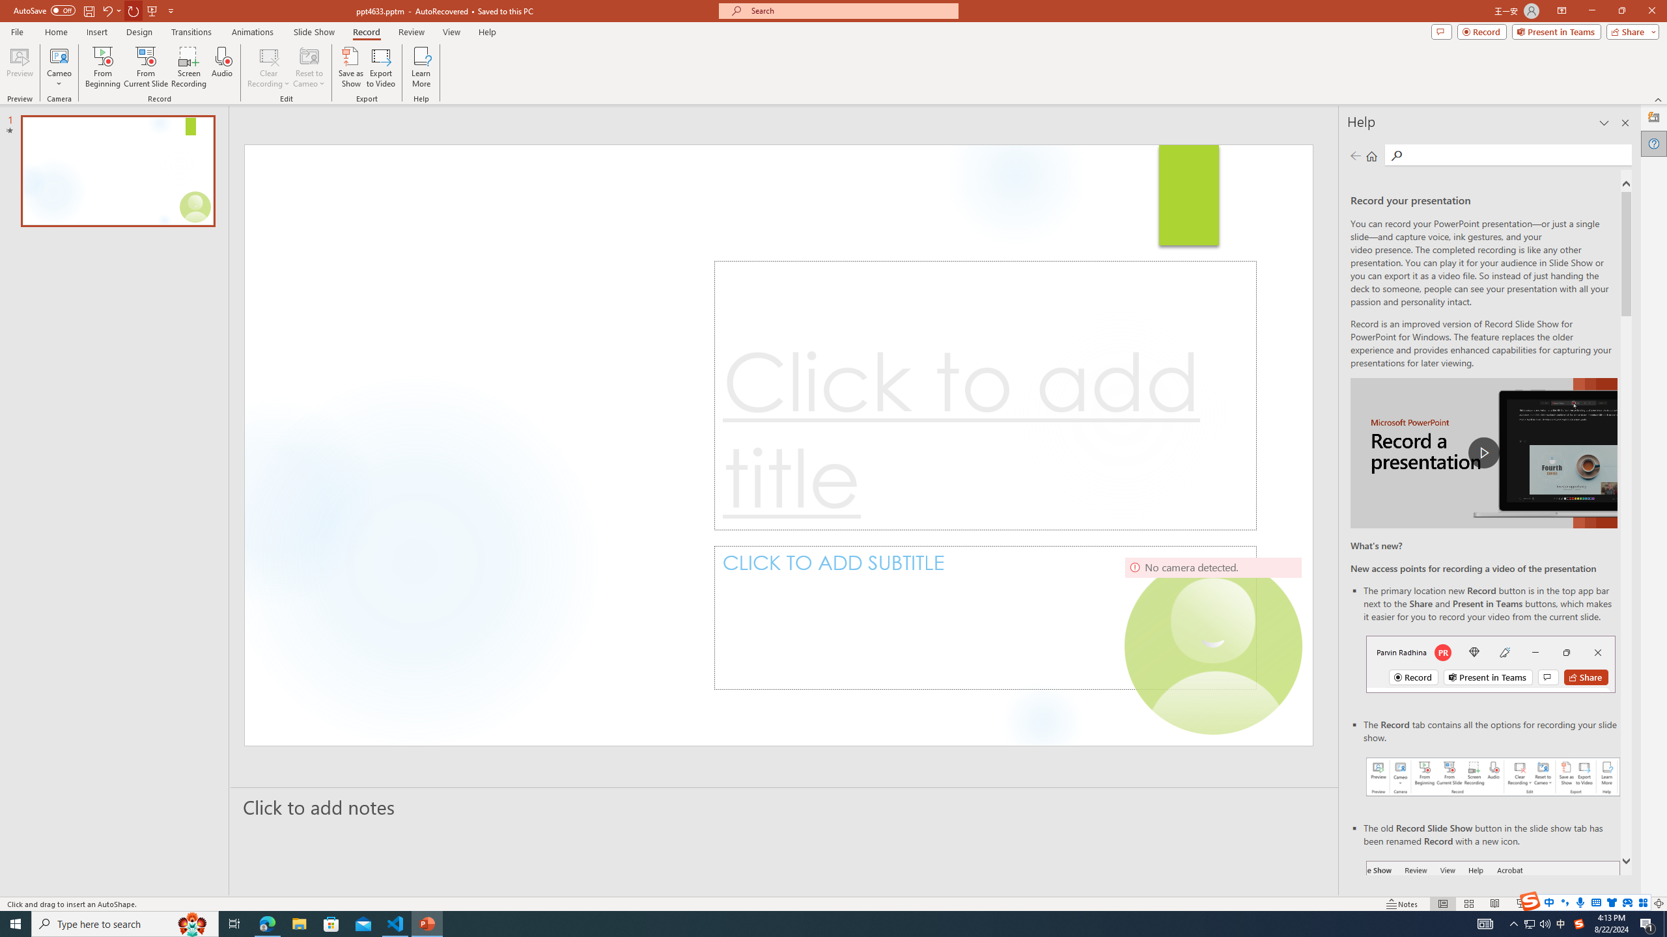 The height and width of the screenshot is (937, 1667). Describe the element at coordinates (189, 67) in the screenshot. I see `Screen Recording` at that location.